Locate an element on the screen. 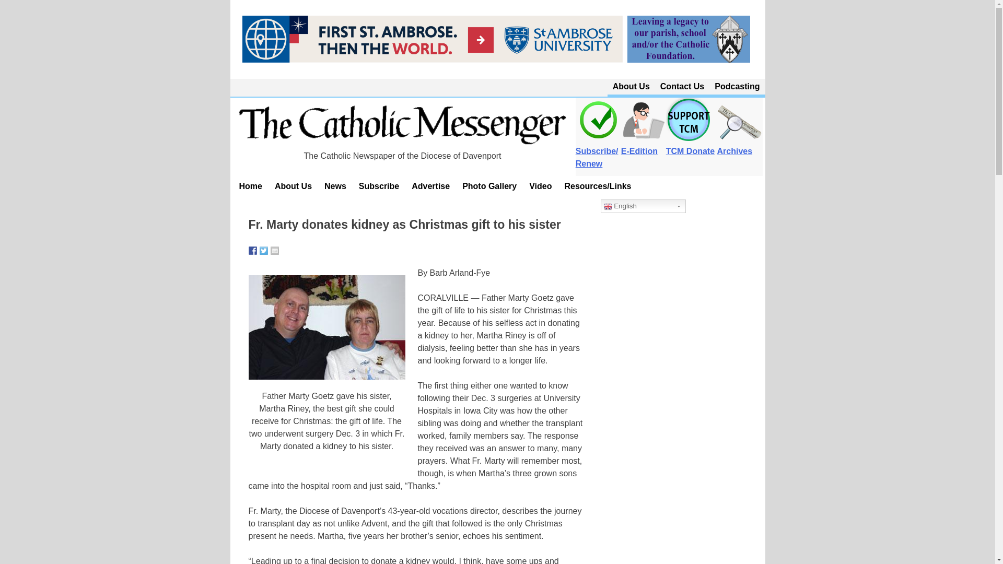  Subscribe is located at coordinates (379, 186).